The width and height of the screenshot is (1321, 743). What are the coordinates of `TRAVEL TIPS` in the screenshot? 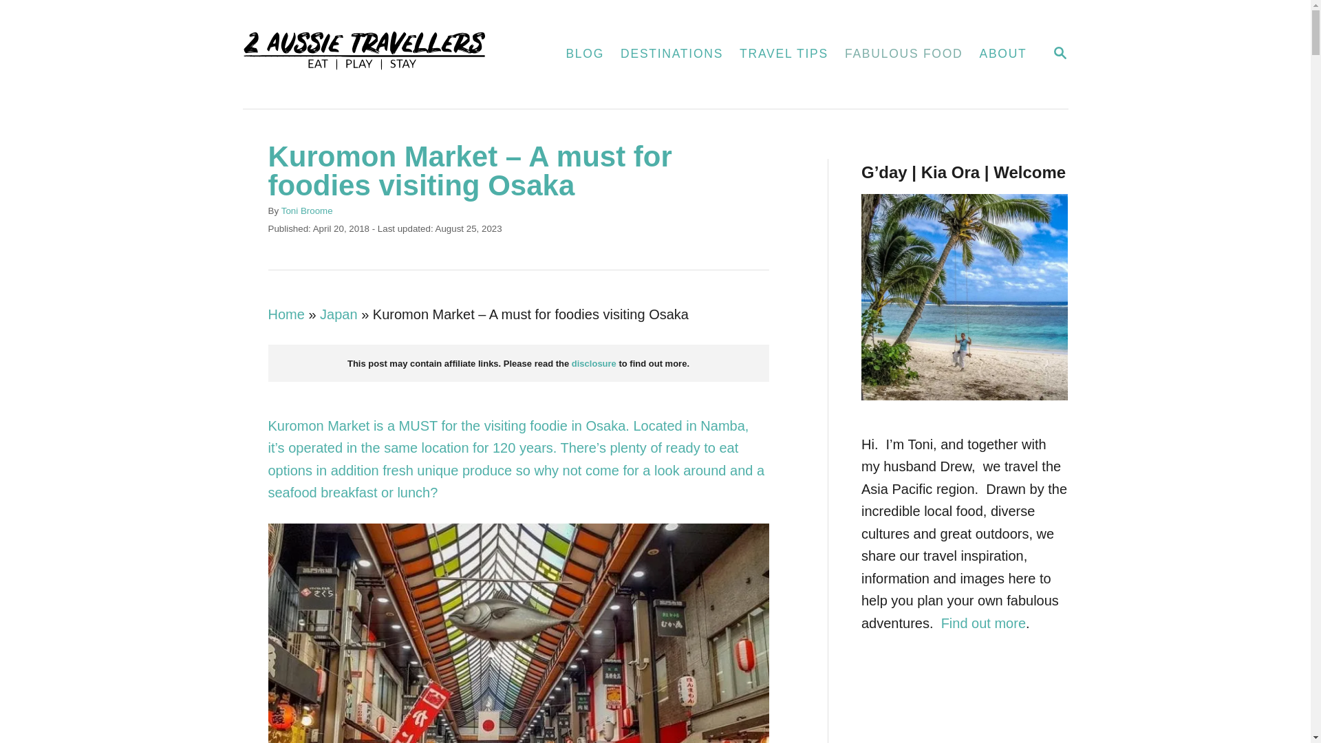 It's located at (784, 54).